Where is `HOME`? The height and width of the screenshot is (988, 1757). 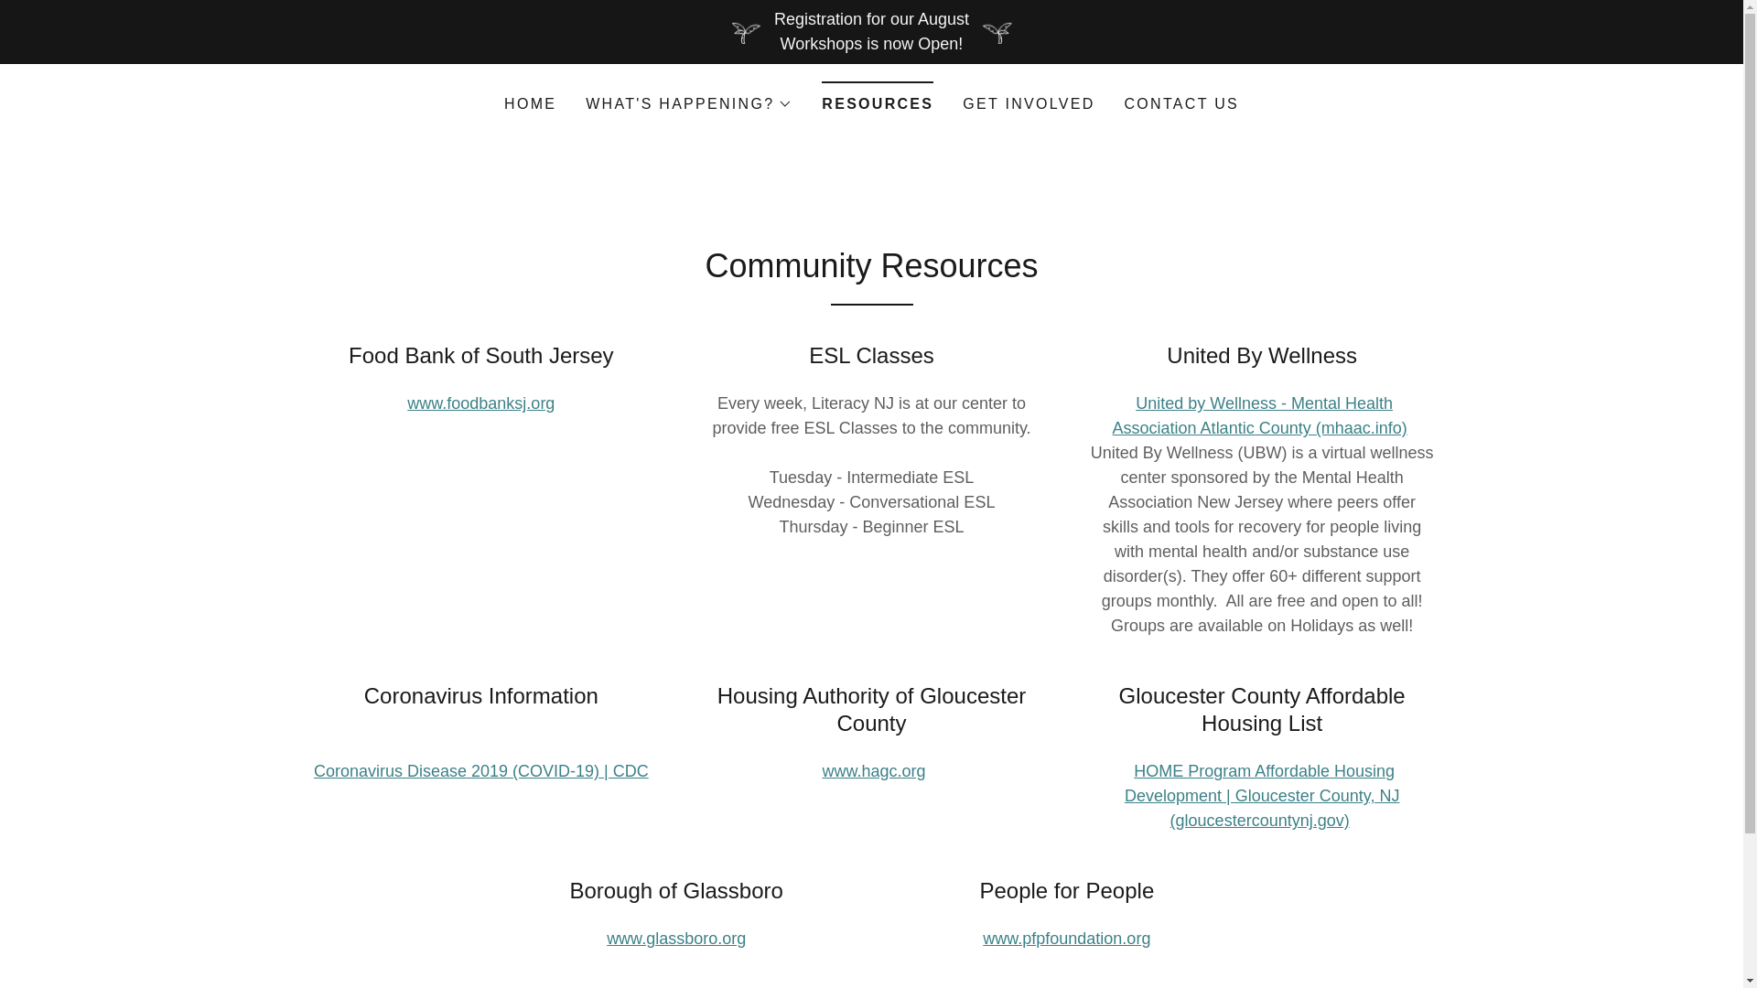
HOME is located at coordinates (531, 104).